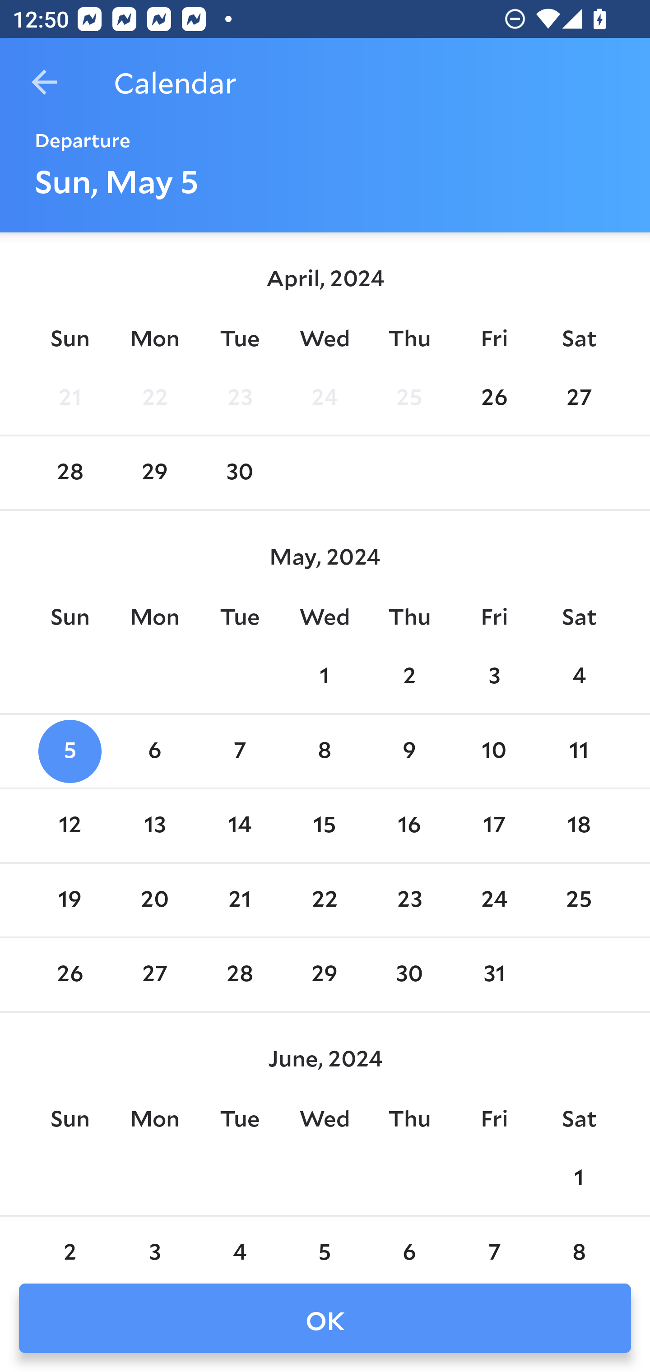 This screenshot has width=650, height=1372. What do you see at coordinates (70, 752) in the screenshot?
I see `5` at bounding box center [70, 752].